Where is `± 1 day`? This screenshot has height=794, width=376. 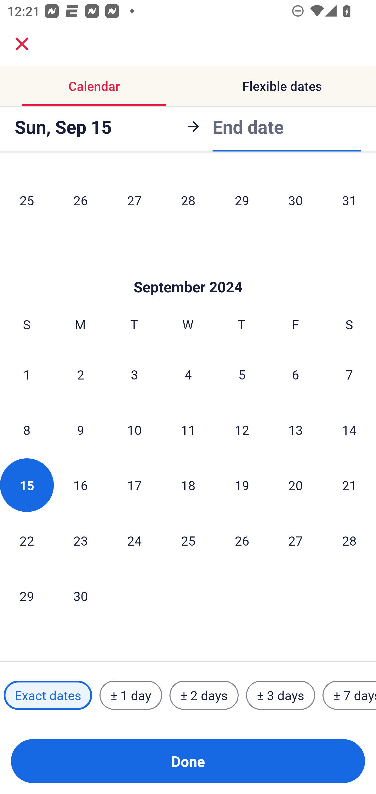
± 1 day is located at coordinates (131, 695).